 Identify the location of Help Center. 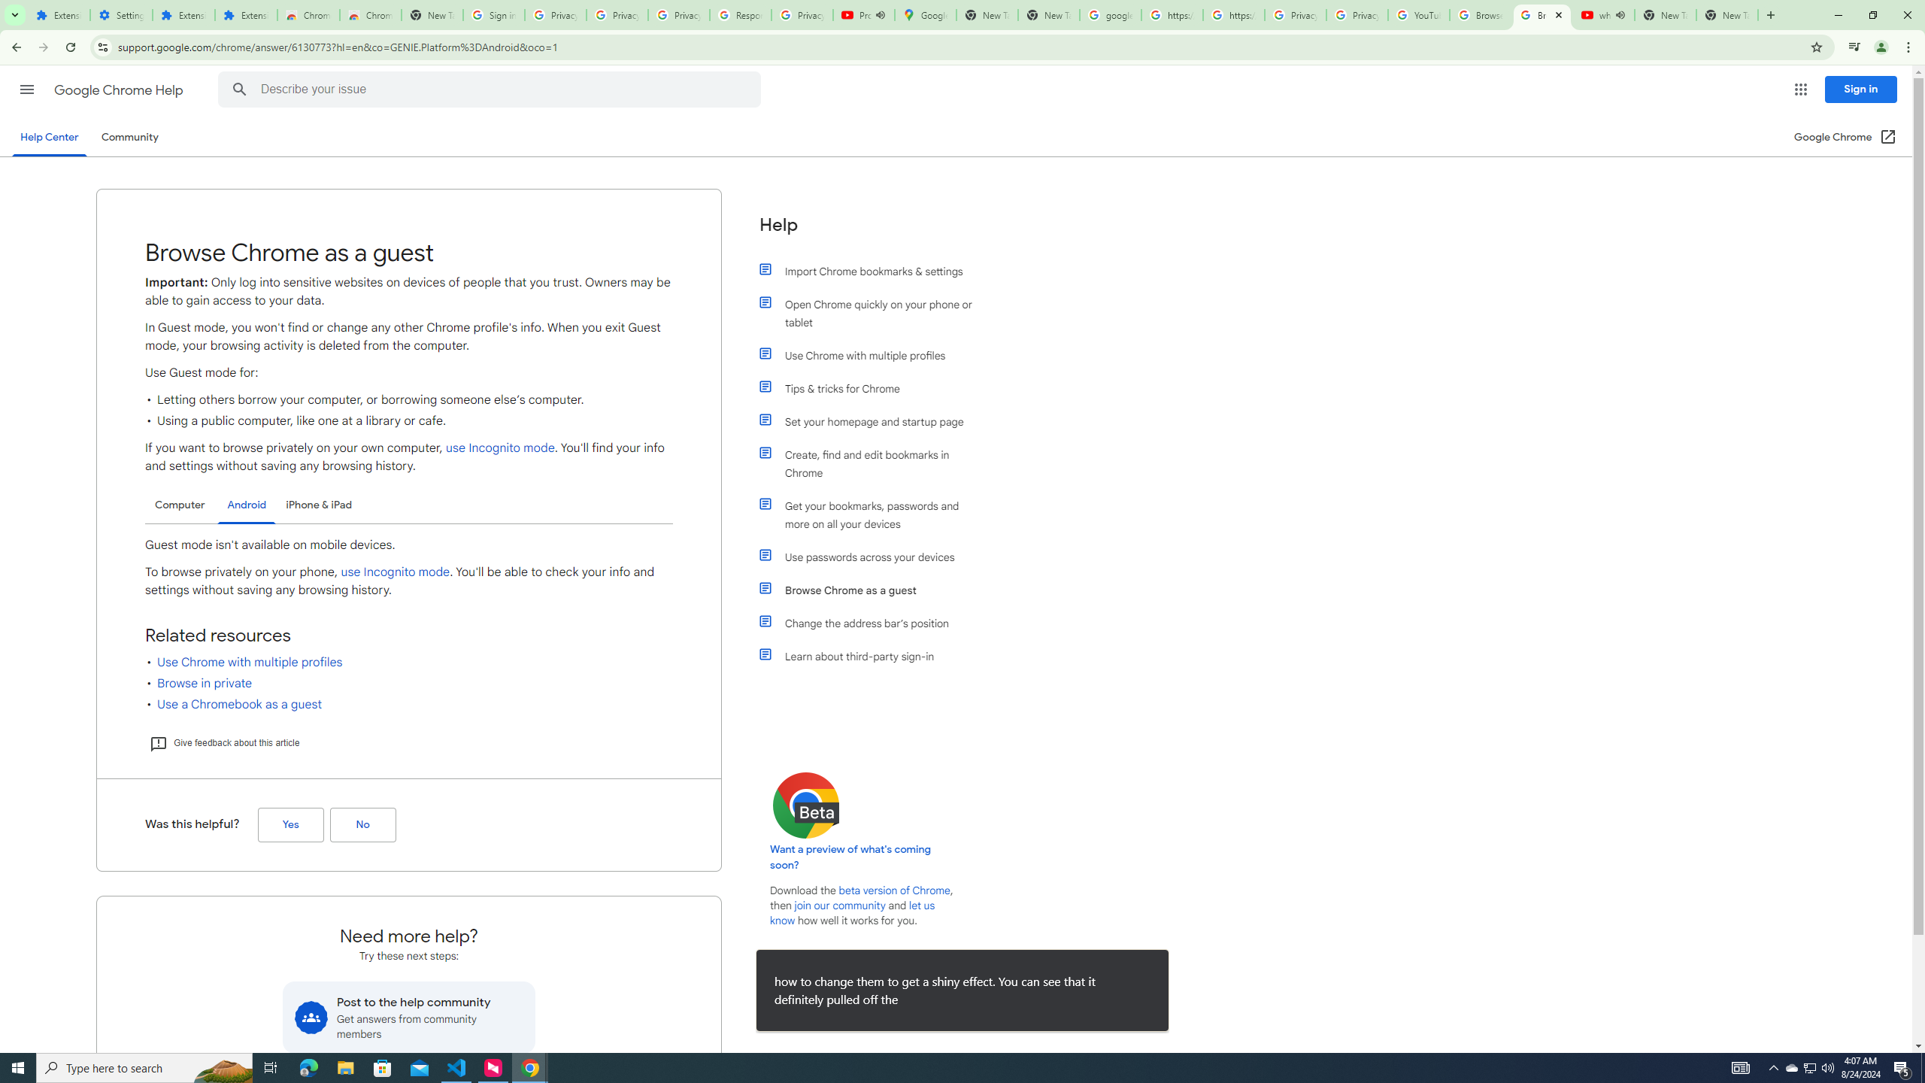
(49, 137).